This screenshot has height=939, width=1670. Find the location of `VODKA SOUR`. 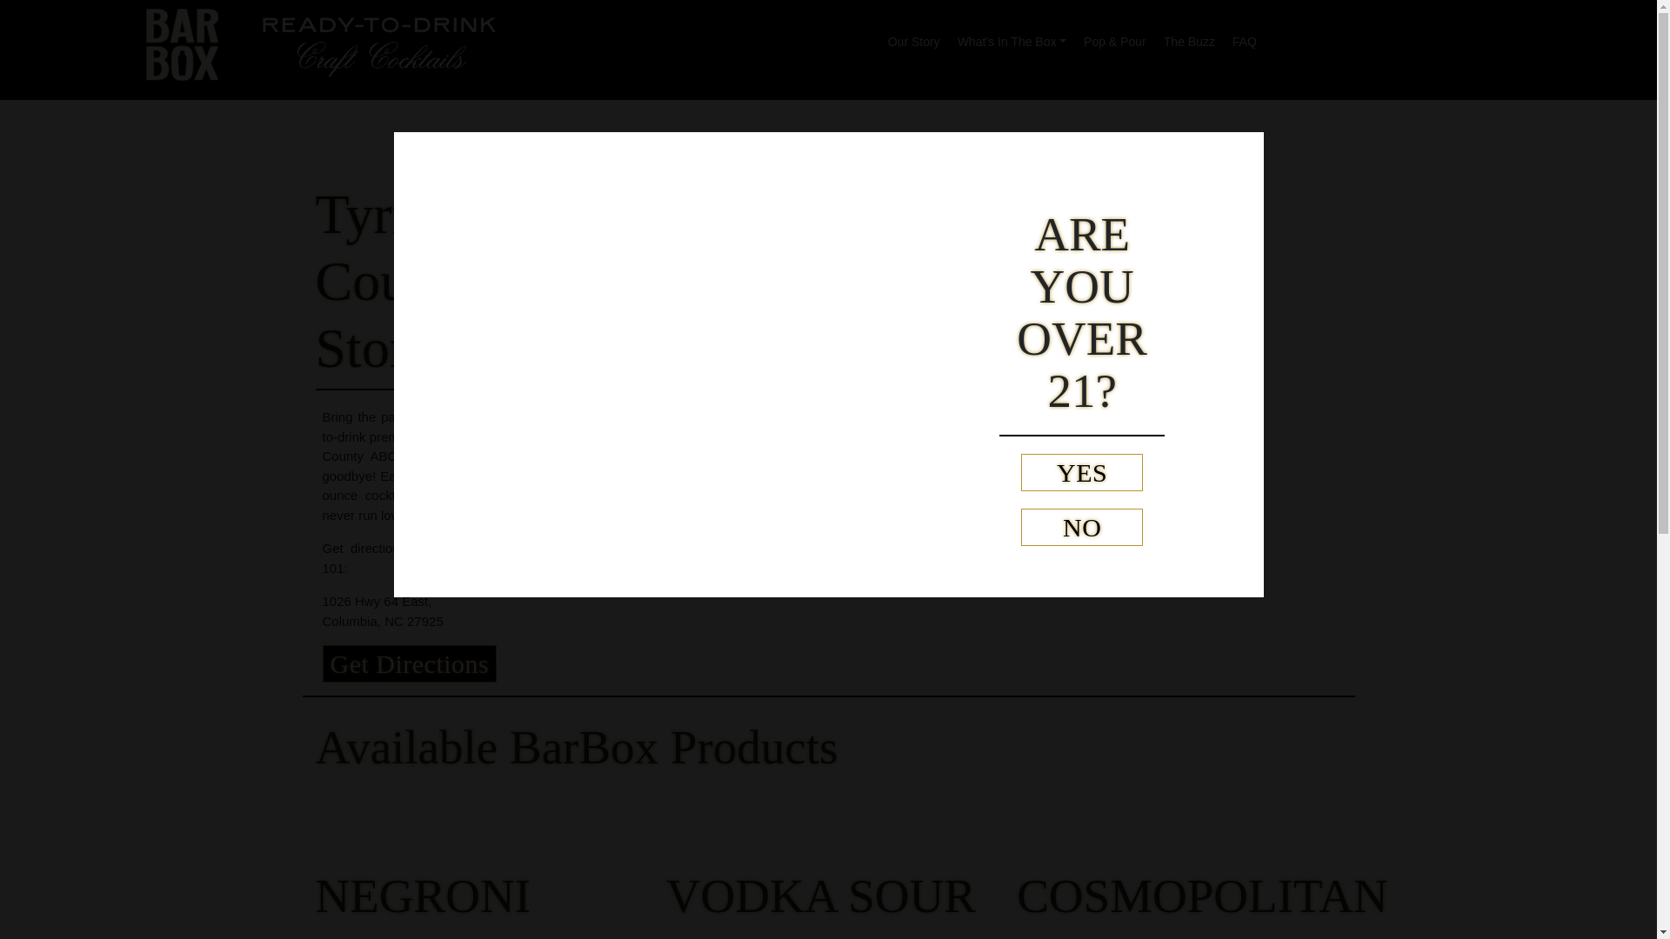

VODKA SOUR is located at coordinates (821, 896).